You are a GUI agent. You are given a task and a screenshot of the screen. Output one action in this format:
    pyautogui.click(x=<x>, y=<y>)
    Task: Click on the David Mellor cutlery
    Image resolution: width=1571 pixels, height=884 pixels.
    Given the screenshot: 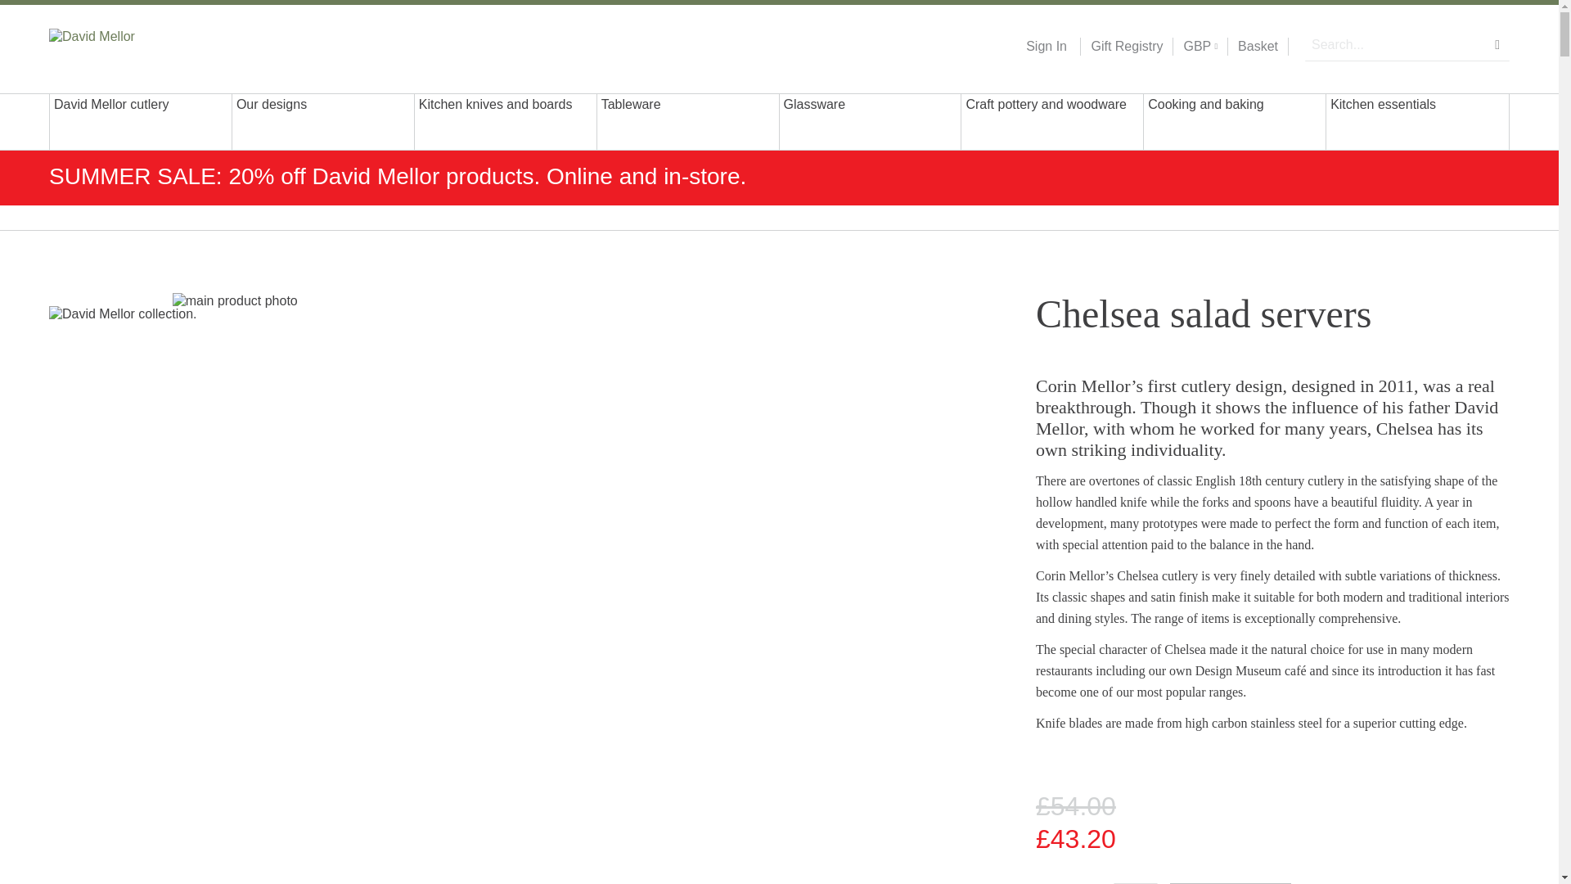 What is the action you would take?
    pyautogui.click(x=141, y=121)
    